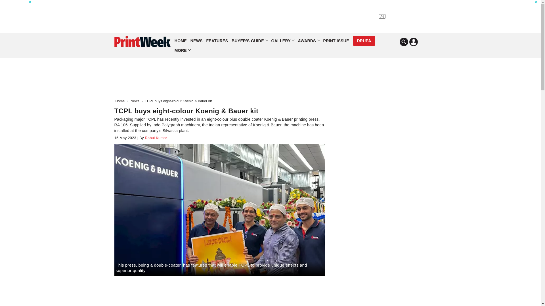 The image size is (545, 306). I want to click on HOME, so click(181, 41).